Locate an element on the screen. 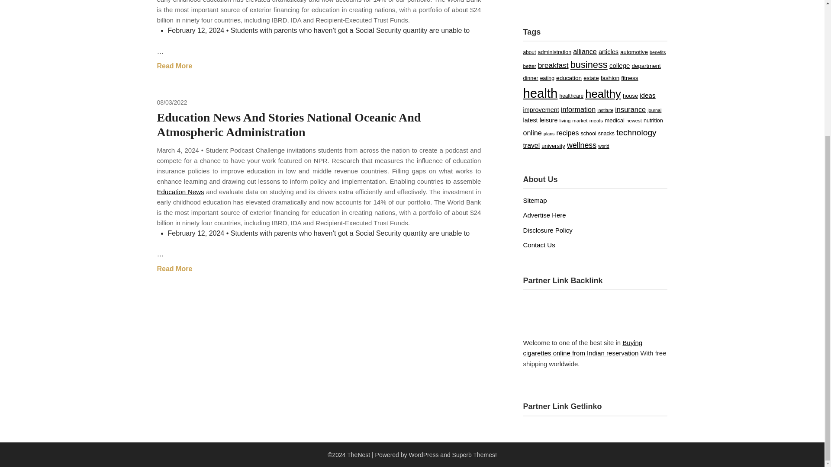  about is located at coordinates (529, 52).